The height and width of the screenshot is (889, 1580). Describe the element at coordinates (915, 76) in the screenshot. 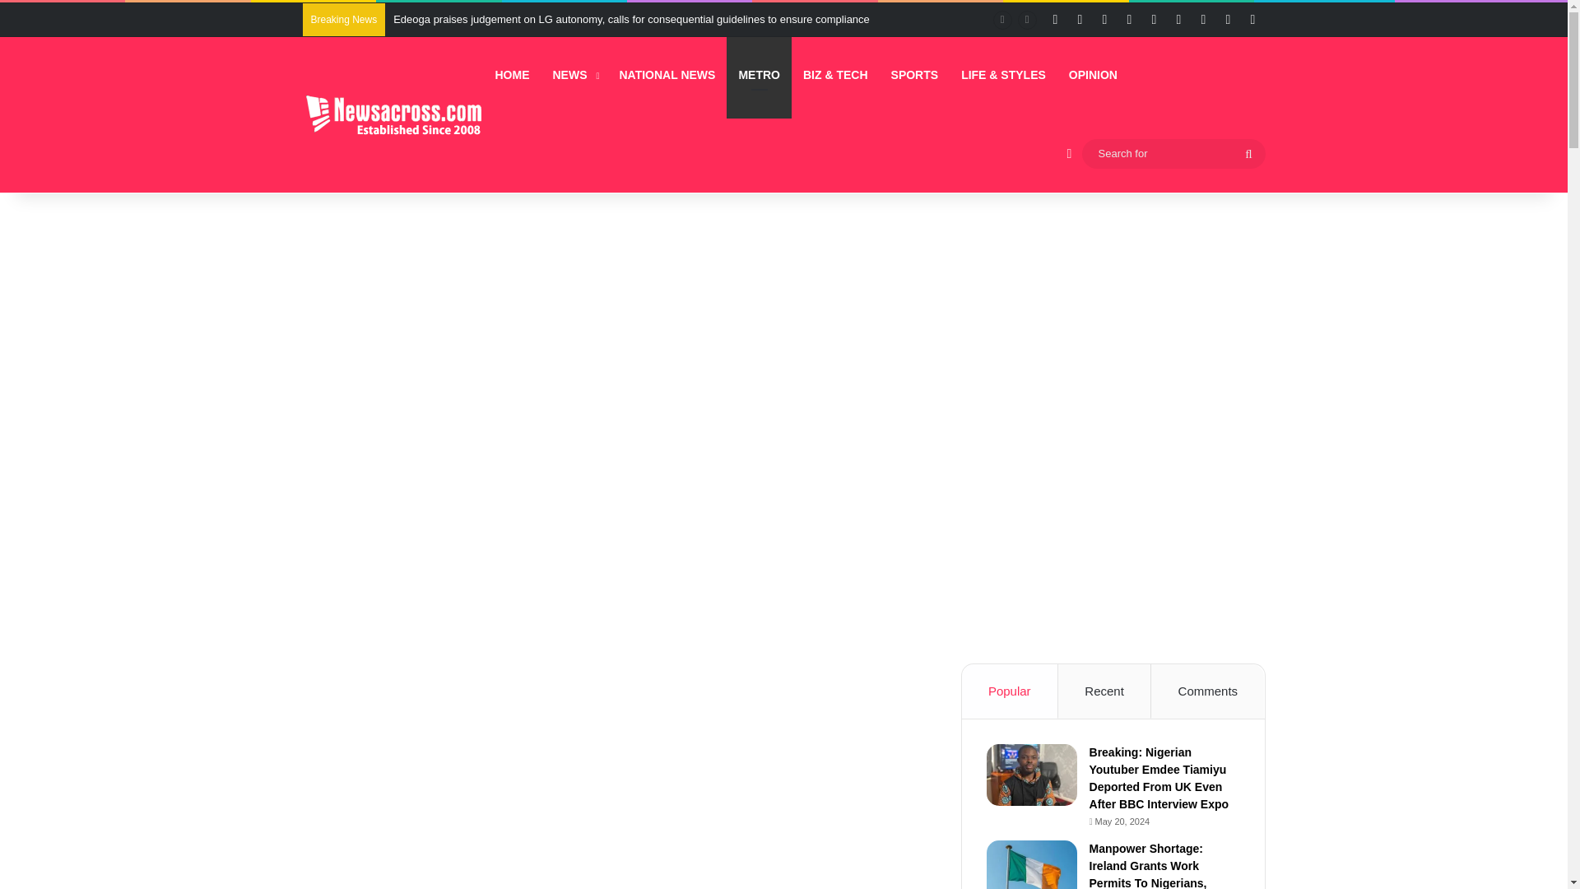

I see `SPORTS` at that location.